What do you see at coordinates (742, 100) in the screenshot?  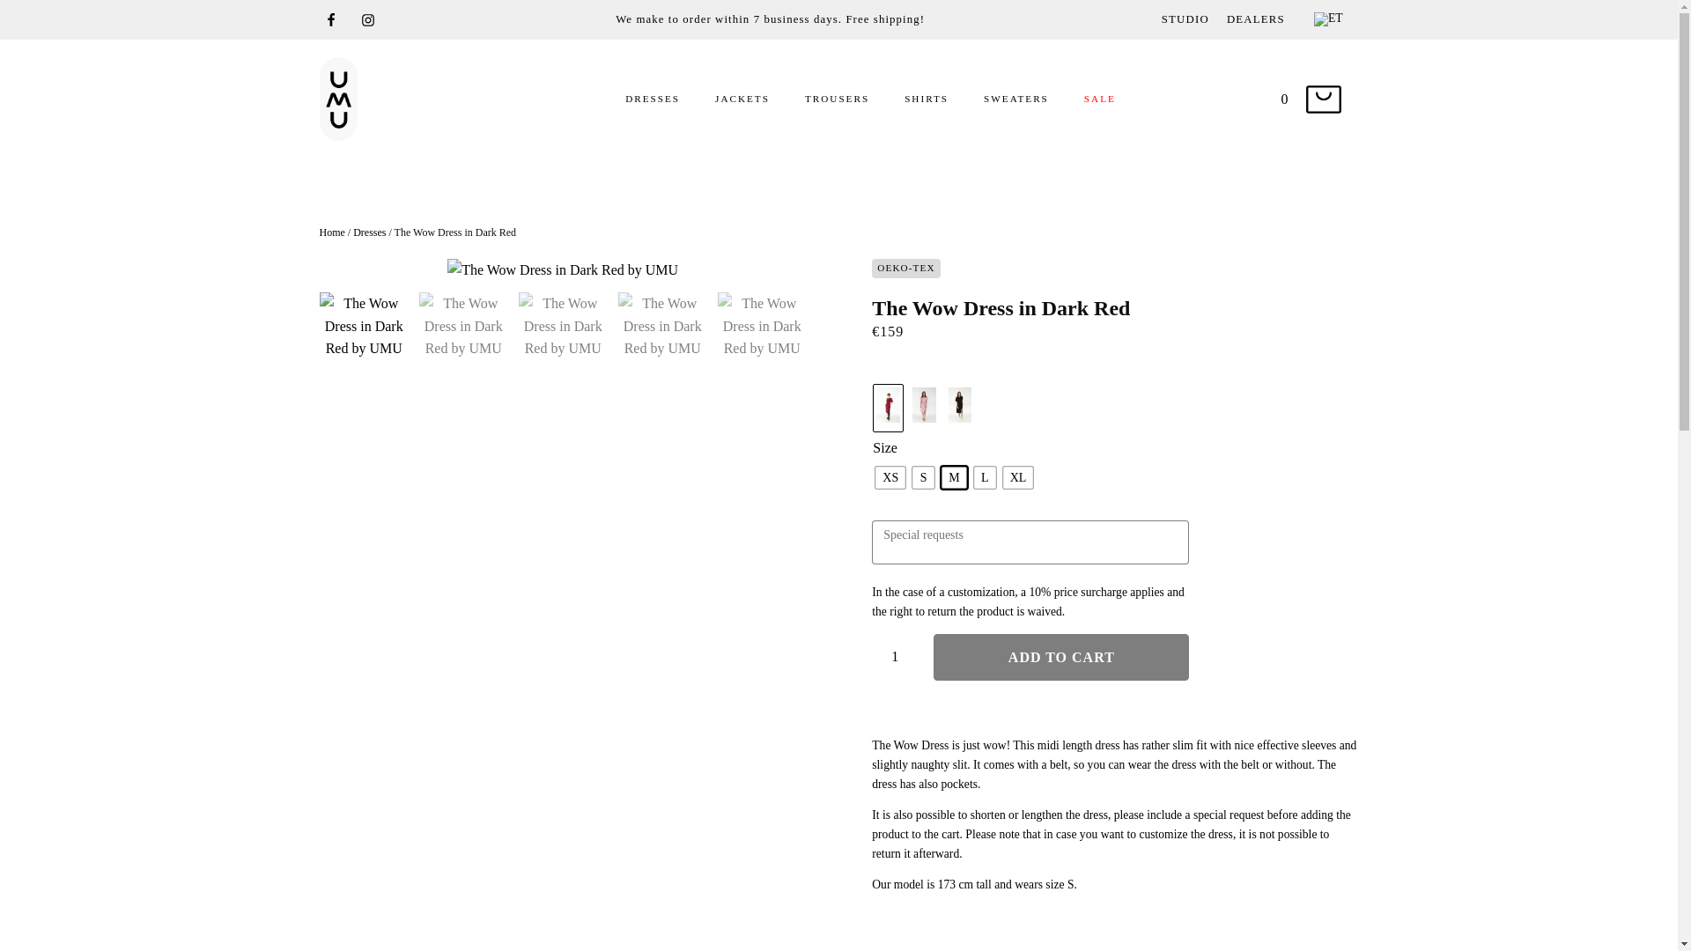 I see `JACKETS` at bounding box center [742, 100].